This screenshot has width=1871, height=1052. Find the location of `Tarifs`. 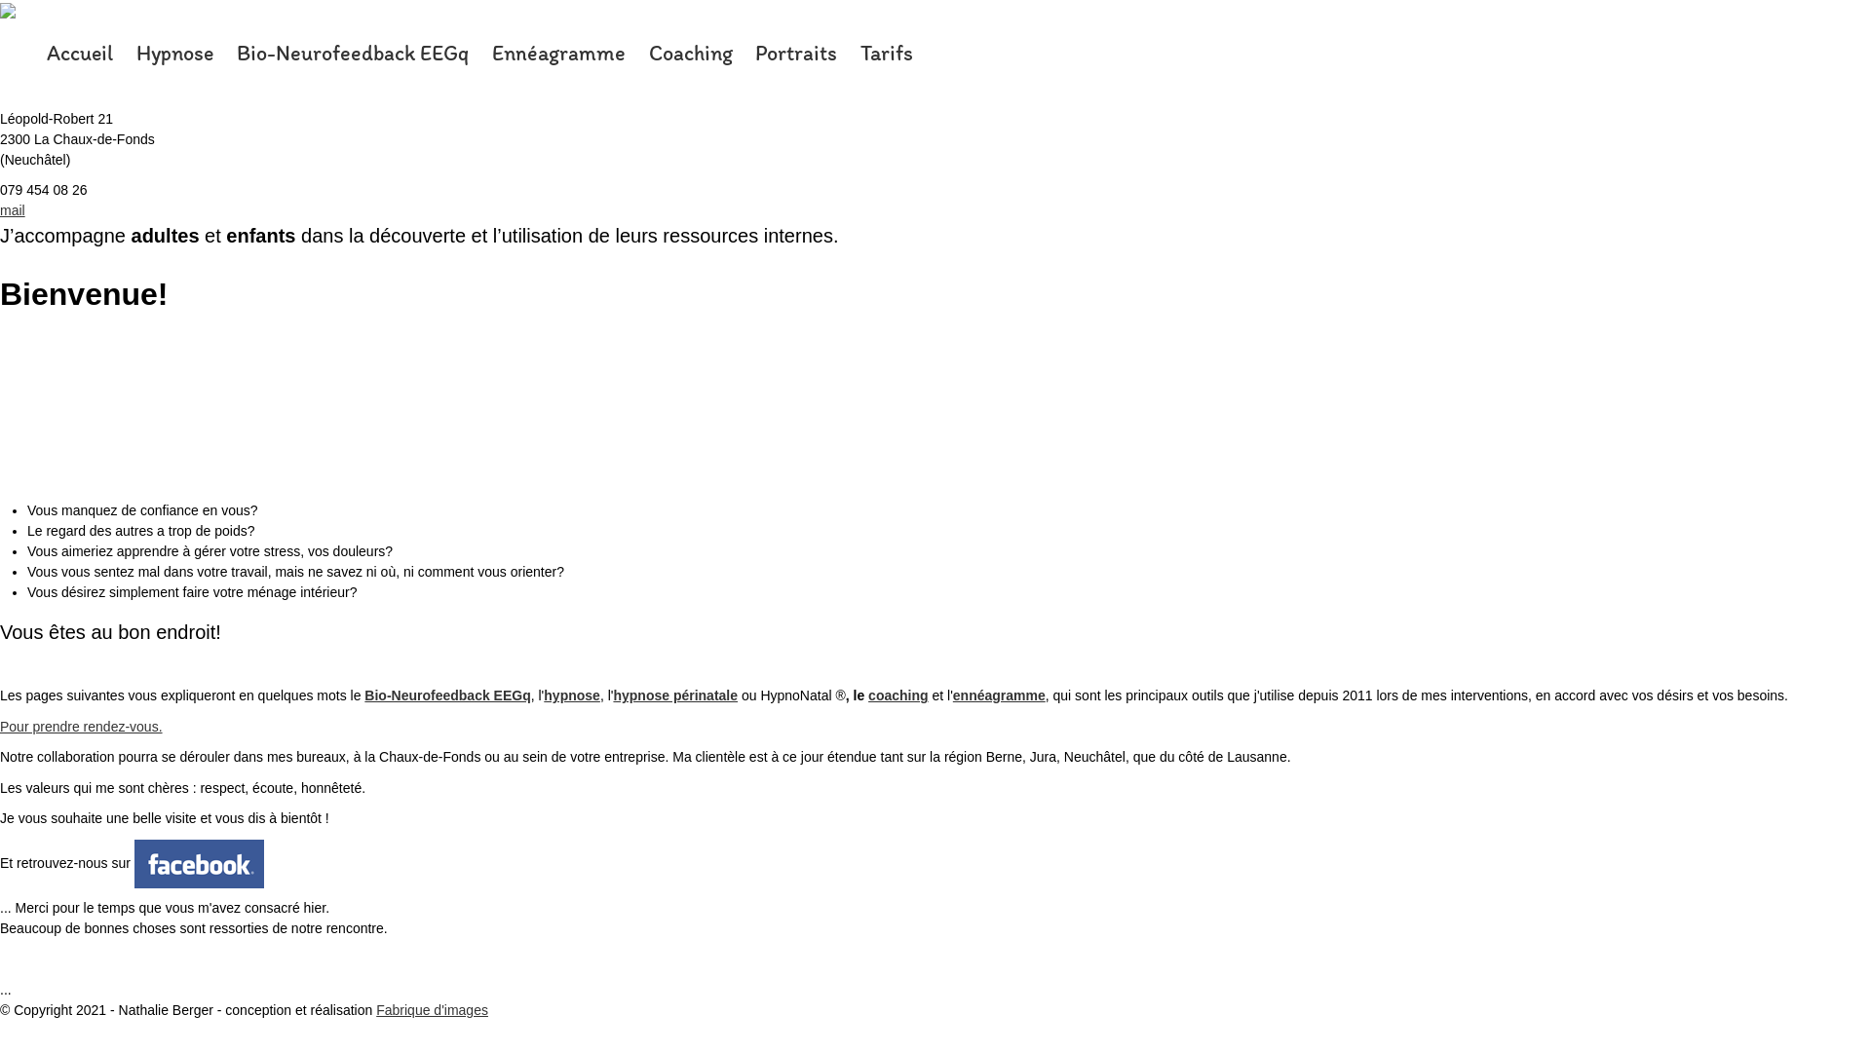

Tarifs is located at coordinates (887, 51).